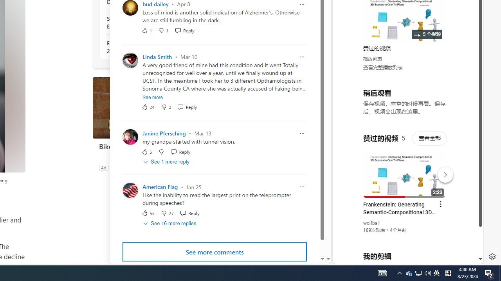 The width and height of the screenshot is (501, 281). Describe the element at coordinates (148, 213) in the screenshot. I see `55 Like` at that location.